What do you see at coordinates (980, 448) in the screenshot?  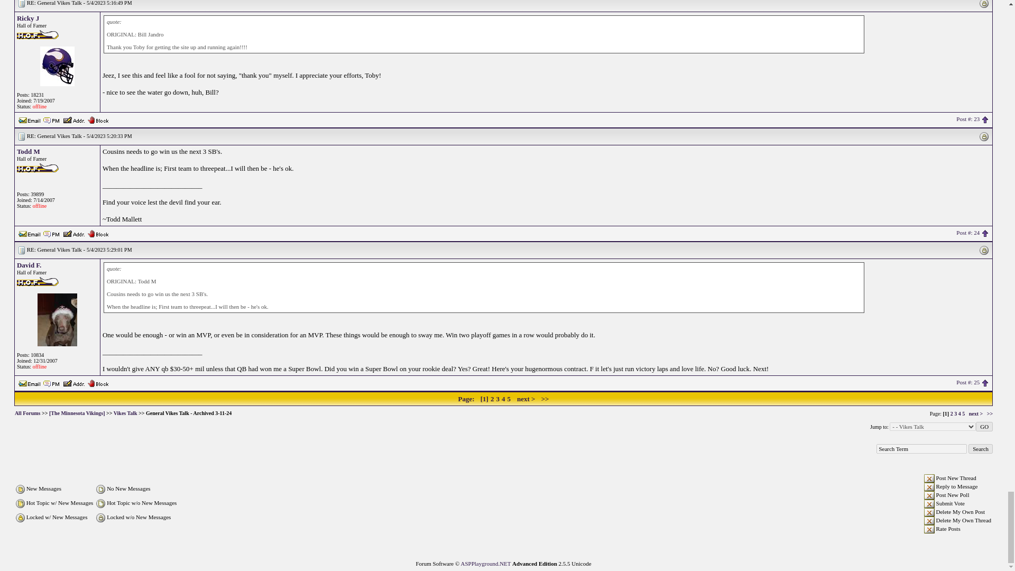 I see `Search` at bounding box center [980, 448].